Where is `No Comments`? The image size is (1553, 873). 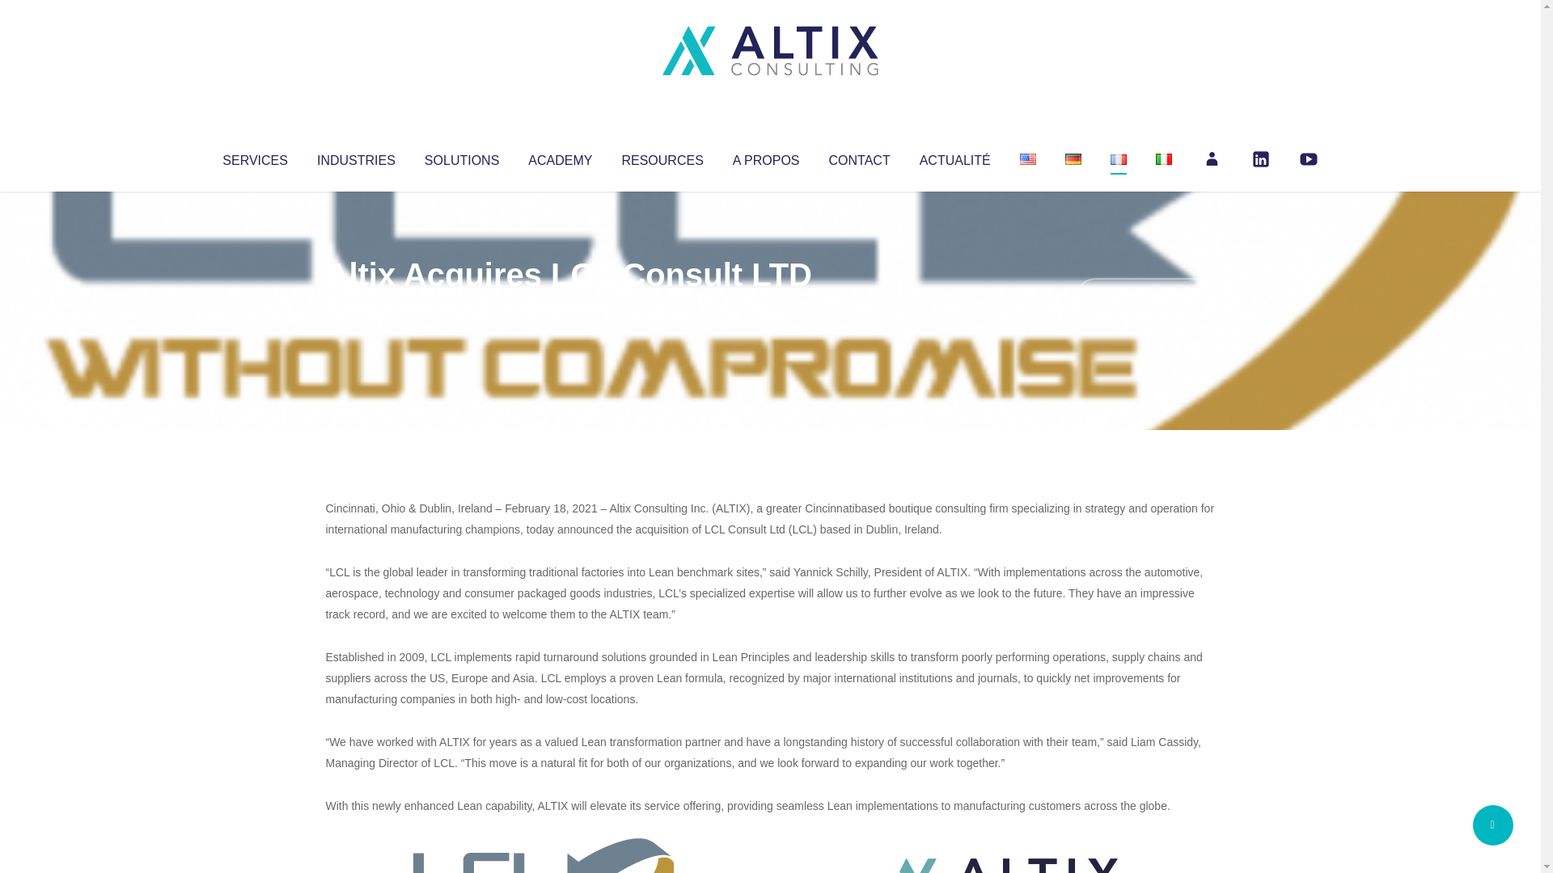 No Comments is located at coordinates (1145, 296).